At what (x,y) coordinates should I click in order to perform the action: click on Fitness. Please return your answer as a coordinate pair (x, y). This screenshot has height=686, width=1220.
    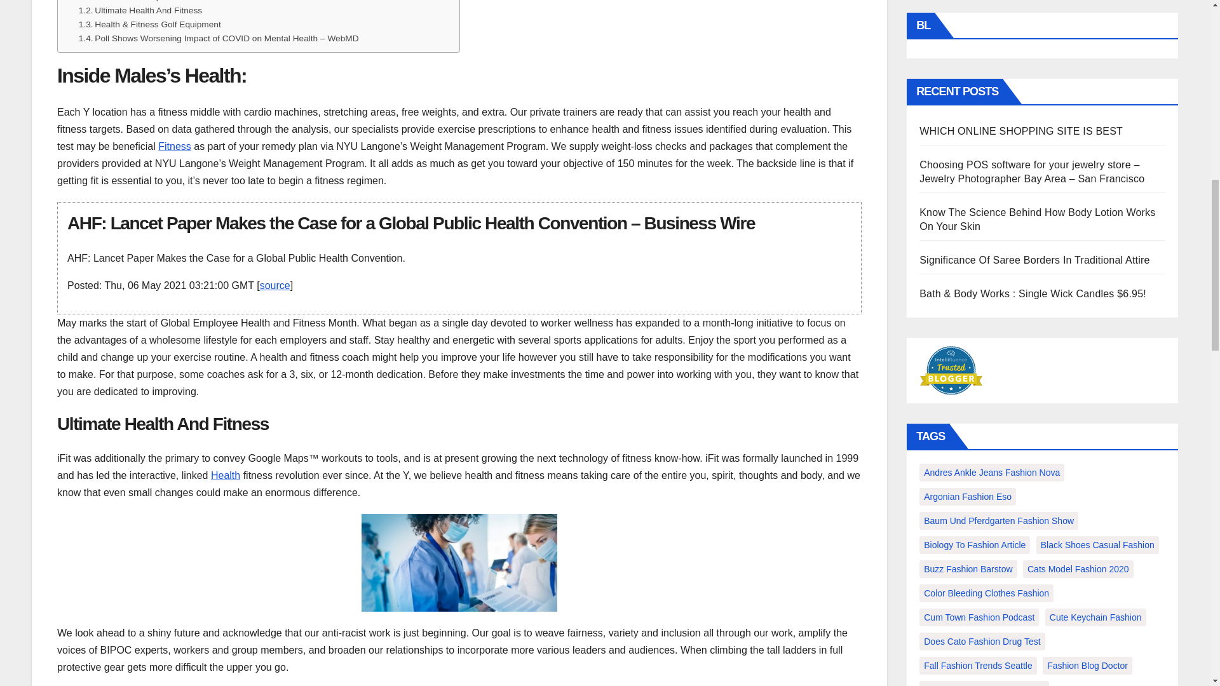
    Looking at the image, I should click on (175, 146).